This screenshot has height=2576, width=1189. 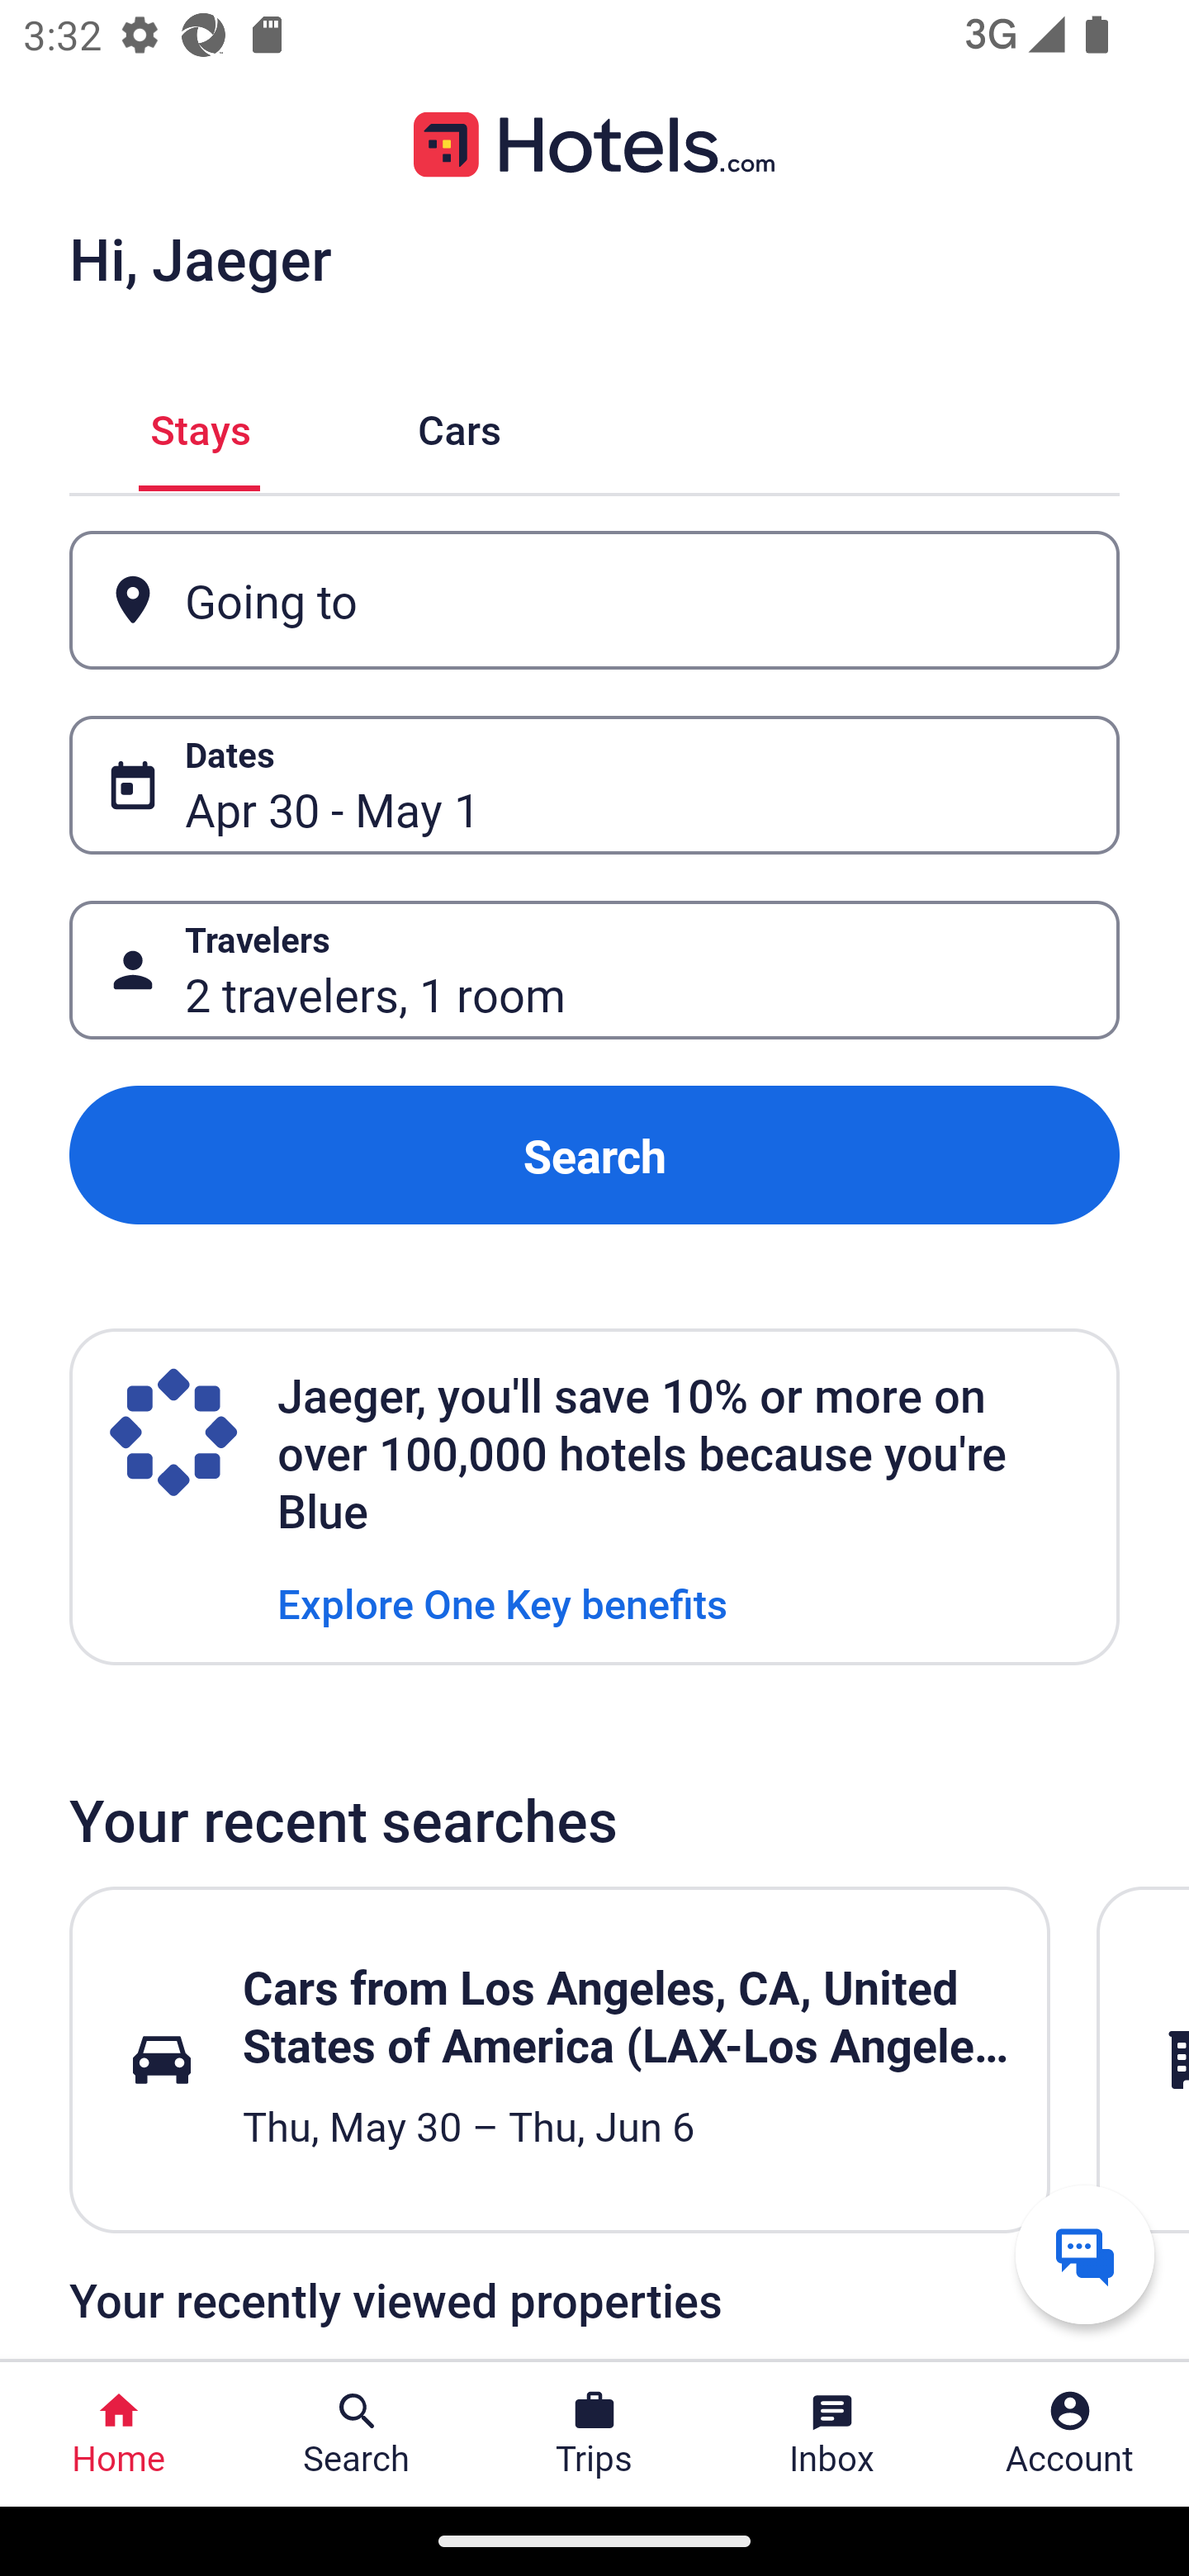 I want to click on Account Profile. Button, so click(x=1070, y=2434).